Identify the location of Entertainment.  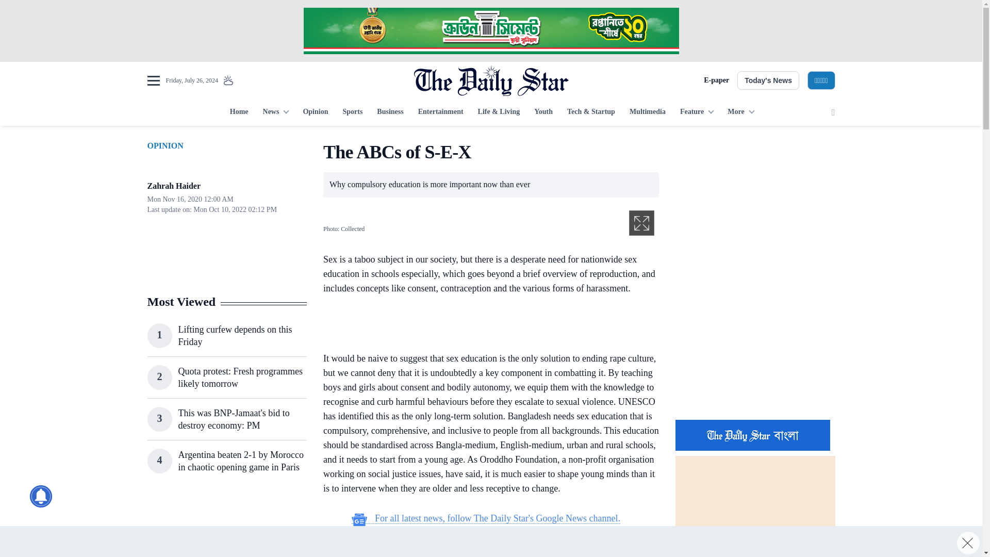
(440, 112).